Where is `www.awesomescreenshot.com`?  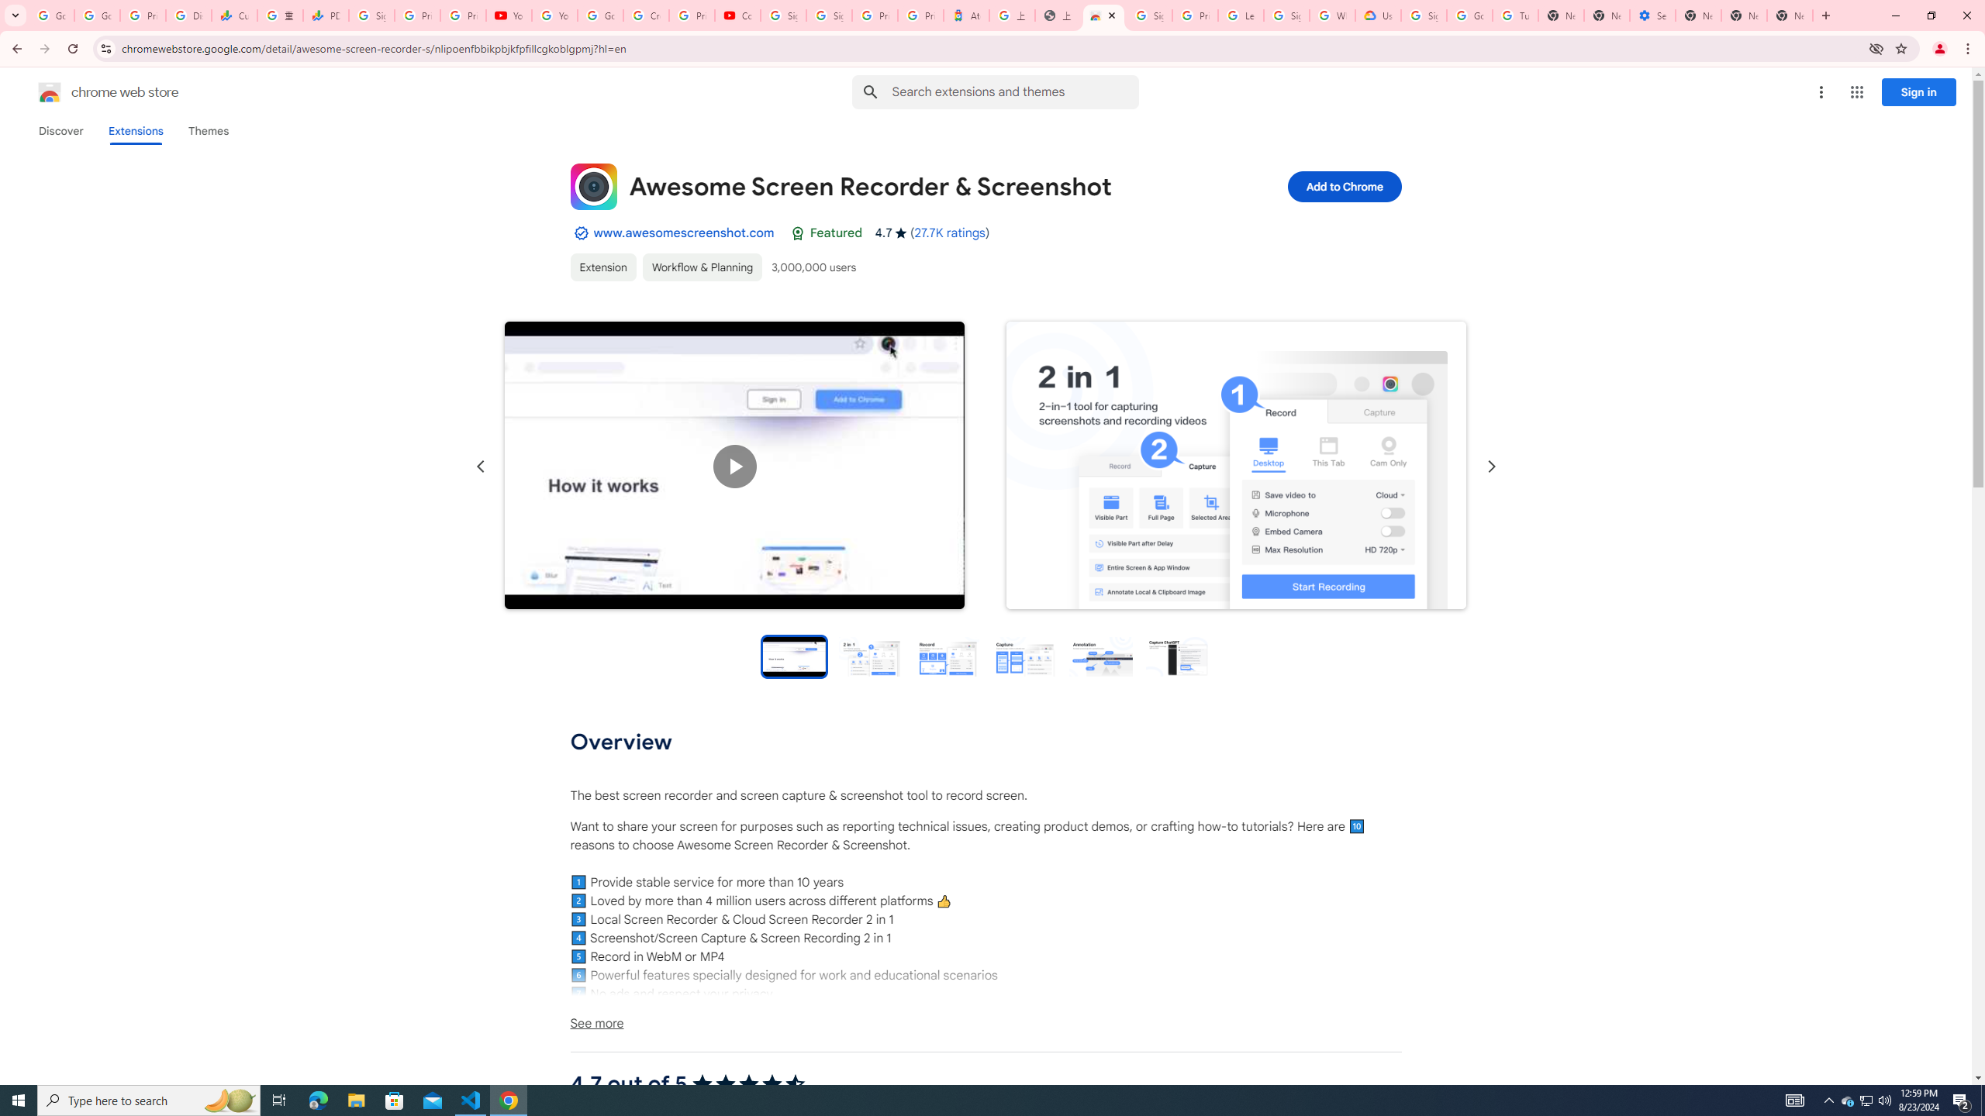
www.awesomescreenshot.com is located at coordinates (684, 232).